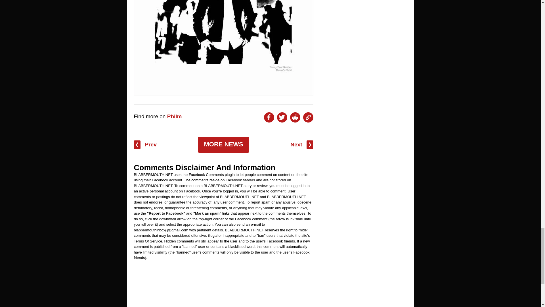  I want to click on Share On Facebook, so click(269, 117).